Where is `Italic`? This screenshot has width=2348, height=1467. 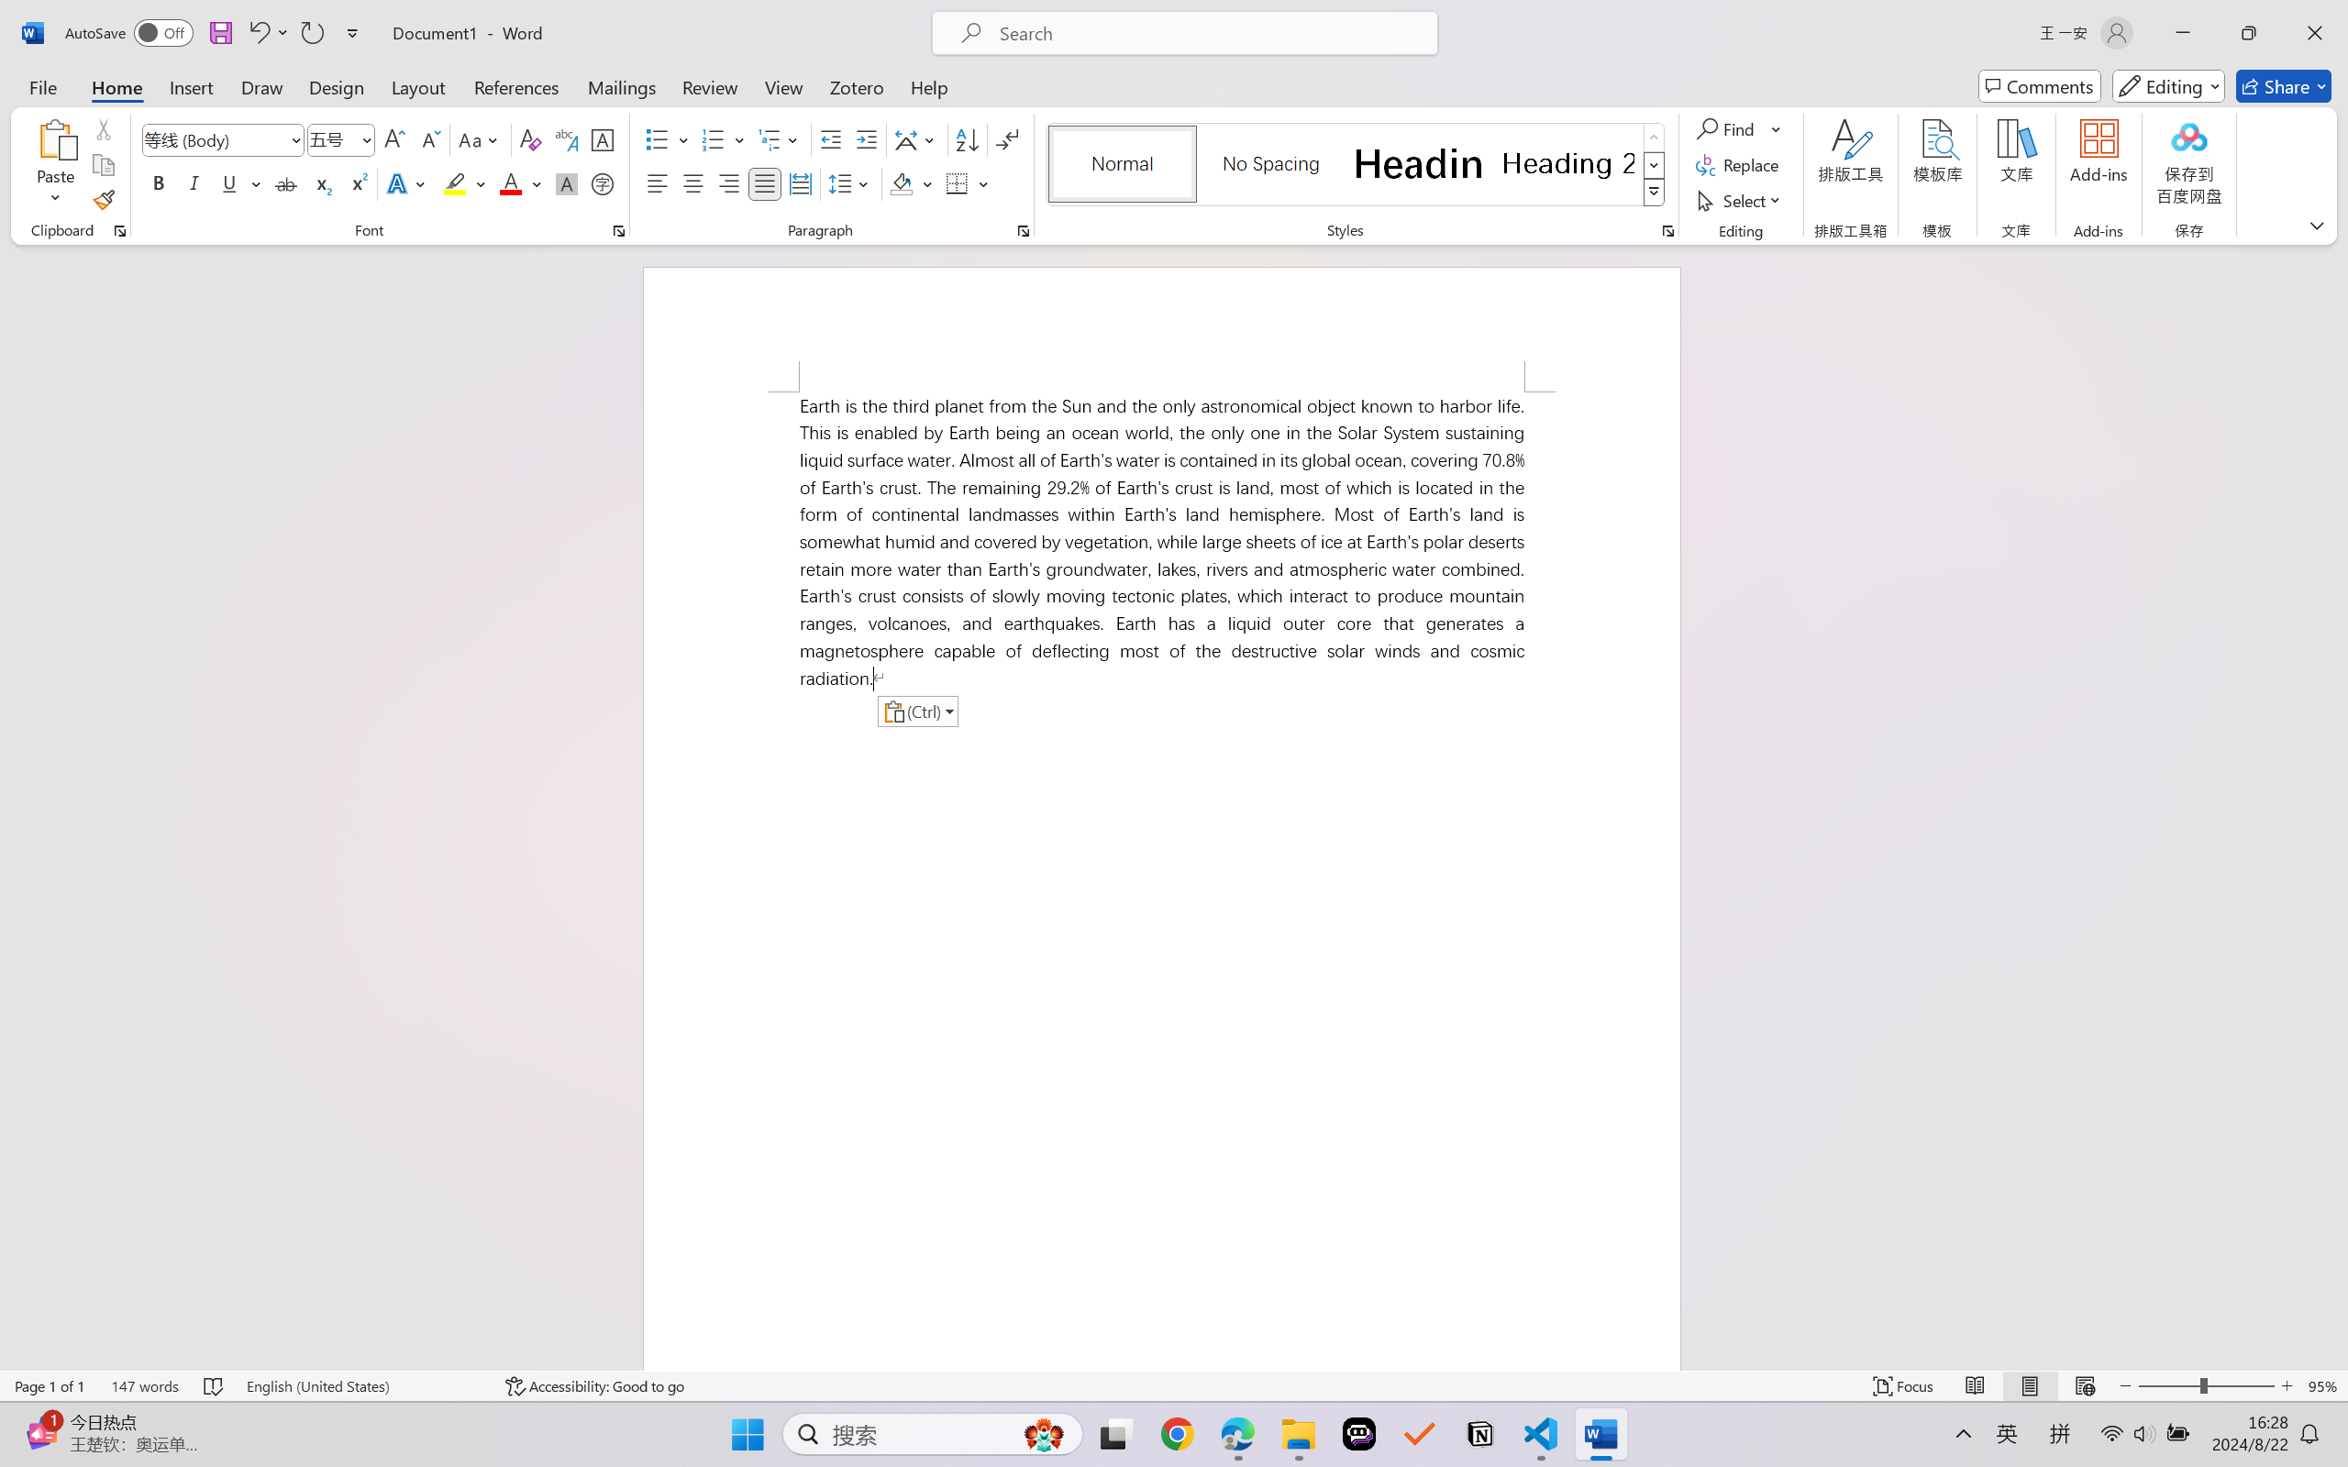
Italic is located at coordinates (194, 183).